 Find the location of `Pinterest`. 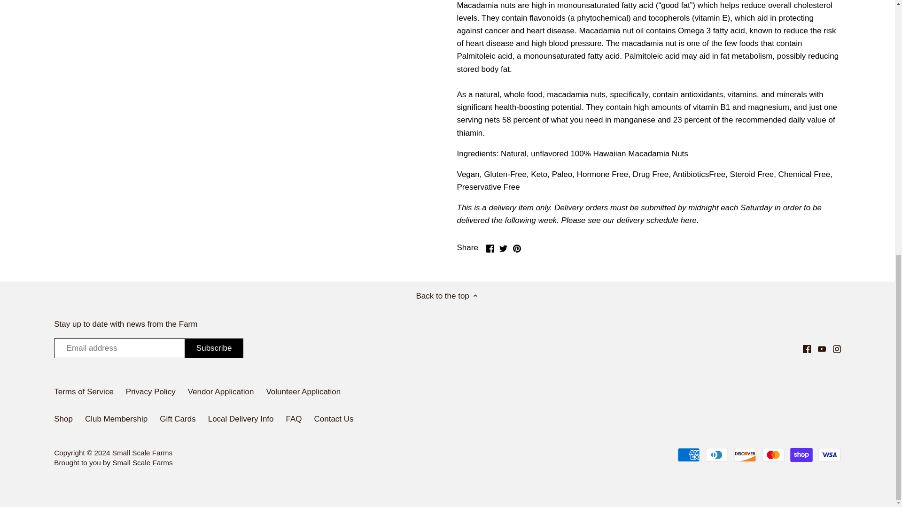

Pinterest is located at coordinates (517, 248).